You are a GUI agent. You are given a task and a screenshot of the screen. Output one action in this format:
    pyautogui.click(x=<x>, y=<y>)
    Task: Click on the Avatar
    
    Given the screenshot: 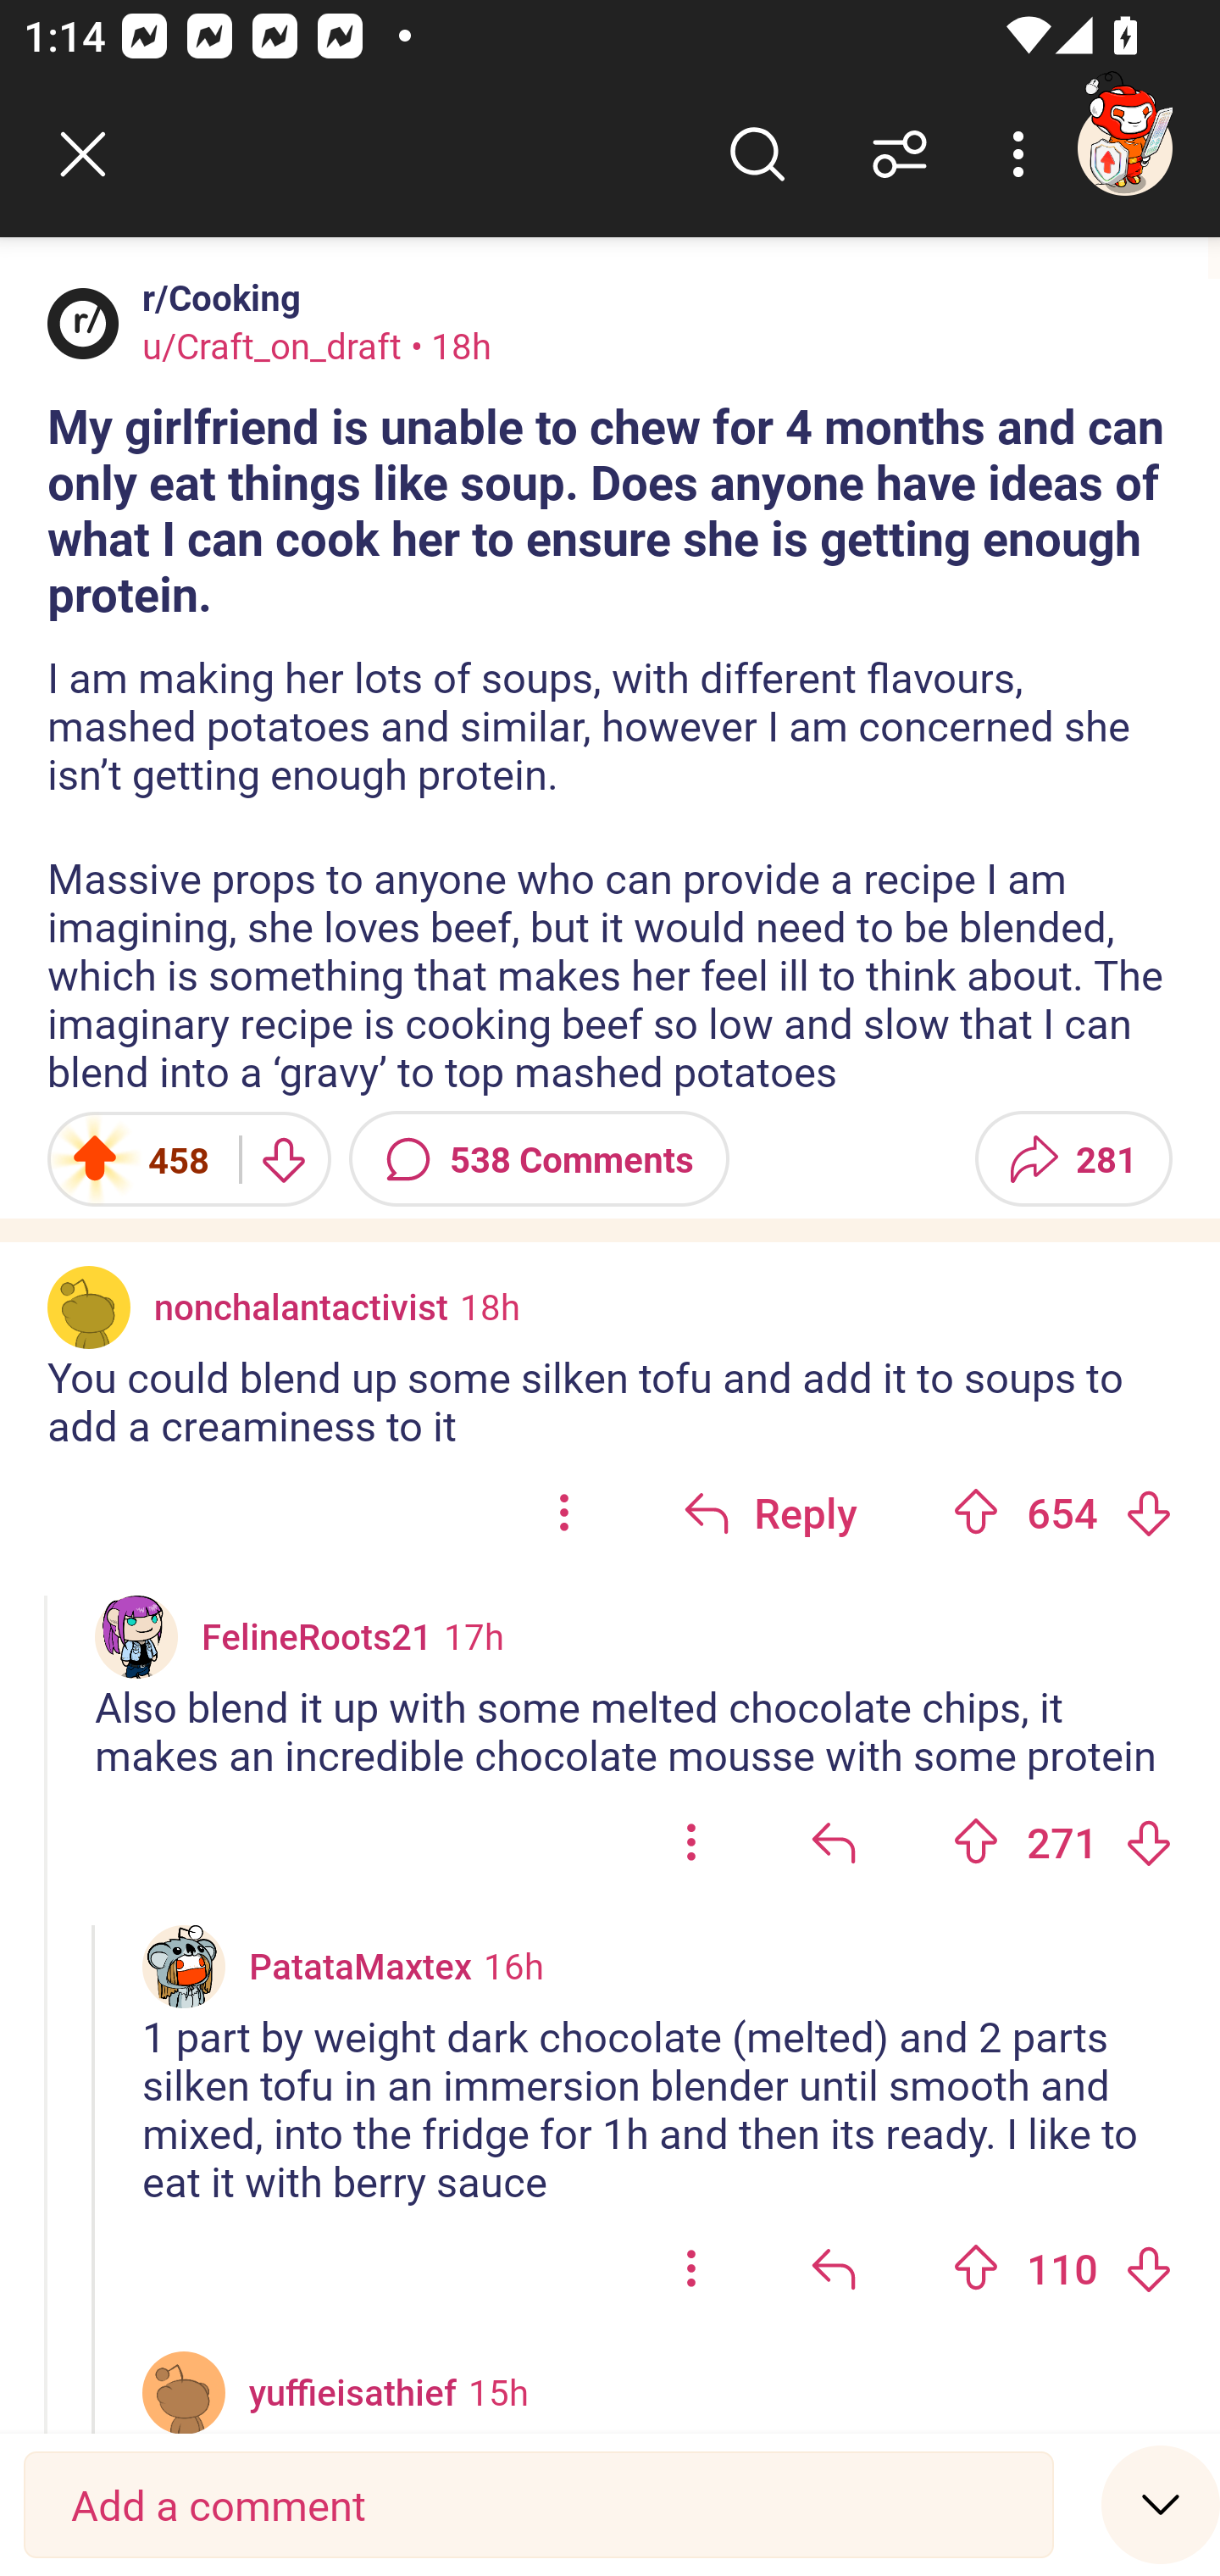 What is the action you would take?
    pyautogui.click(x=184, y=2393)
    